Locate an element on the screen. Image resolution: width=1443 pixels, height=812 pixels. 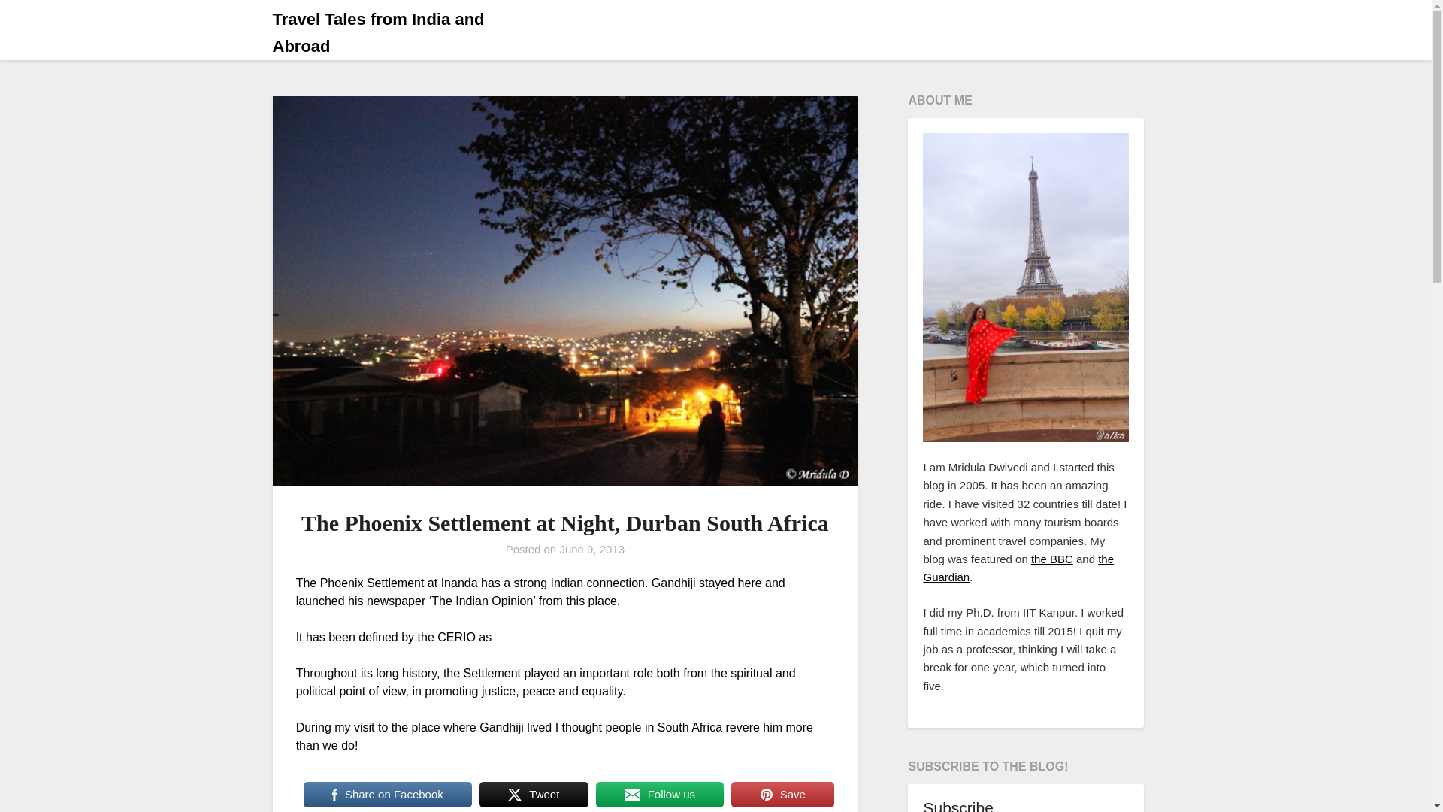
Share on Facebook is located at coordinates (387, 794).